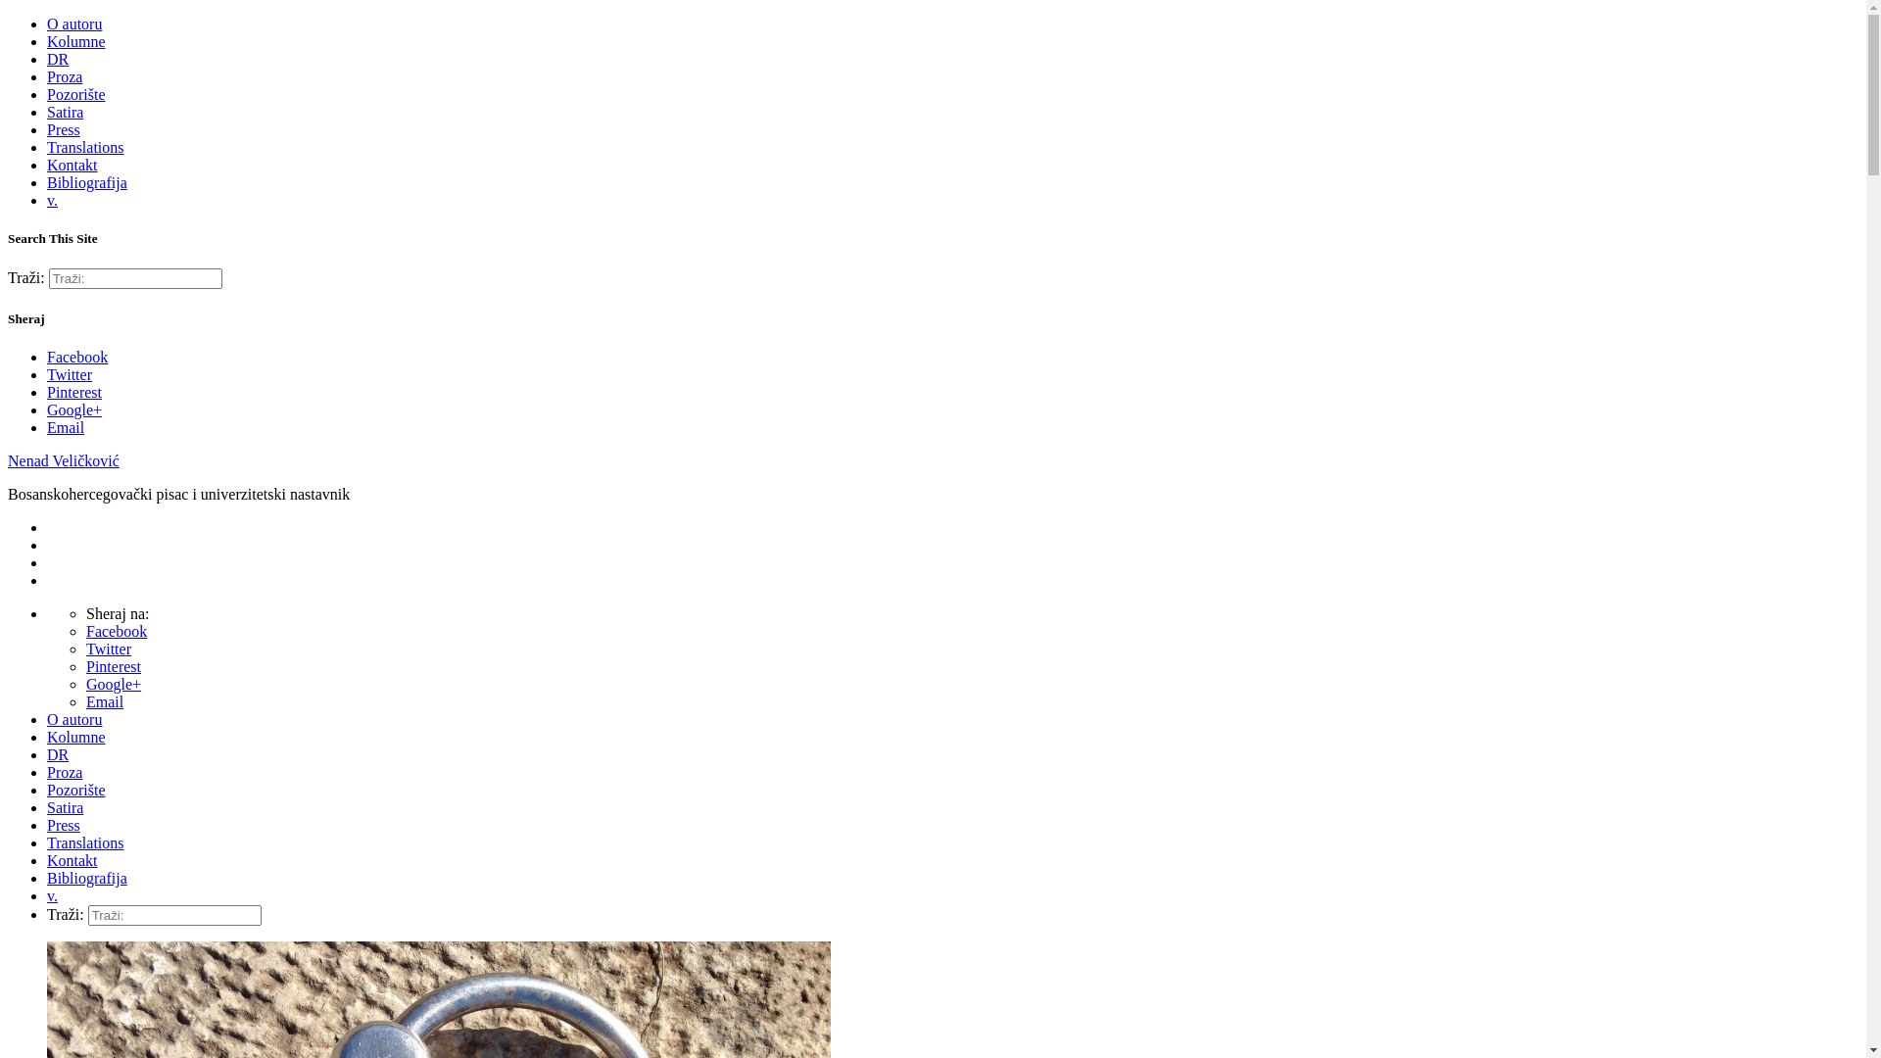 The width and height of the screenshot is (1881, 1058). What do you see at coordinates (114, 666) in the screenshot?
I see `Pinterest` at bounding box center [114, 666].